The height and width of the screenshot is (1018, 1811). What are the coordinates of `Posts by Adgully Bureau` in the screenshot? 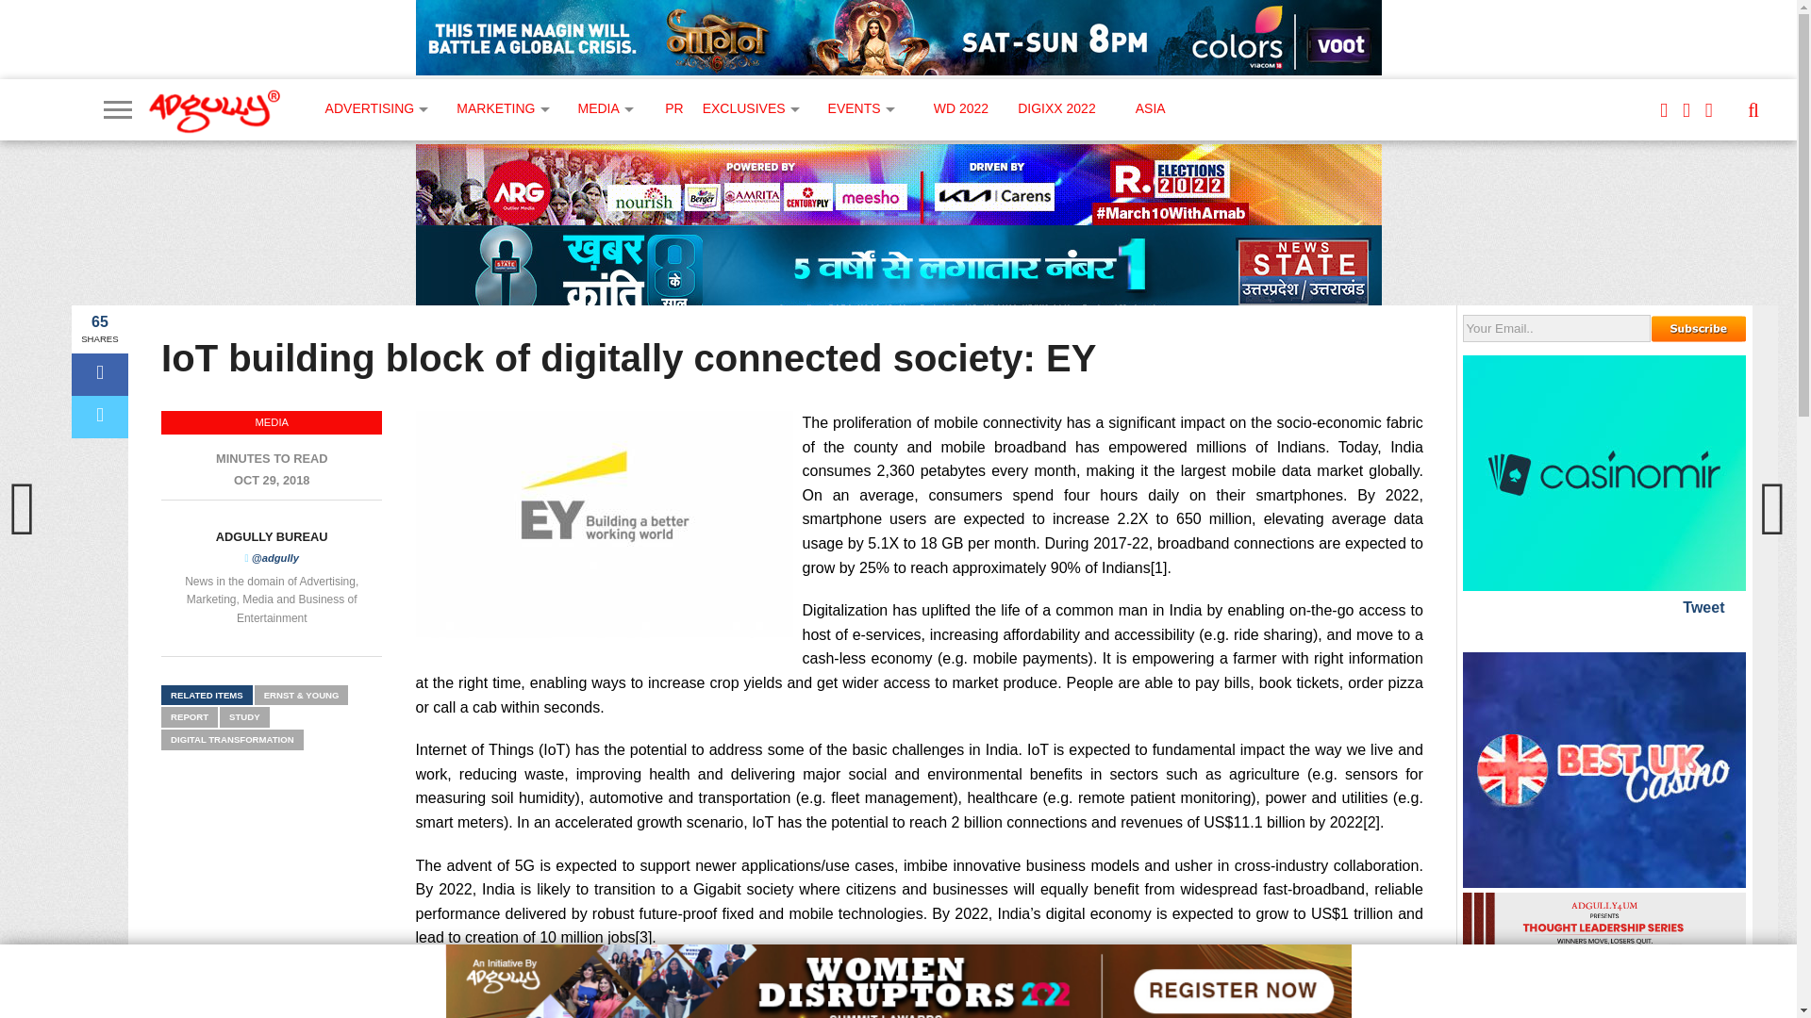 It's located at (272, 535).